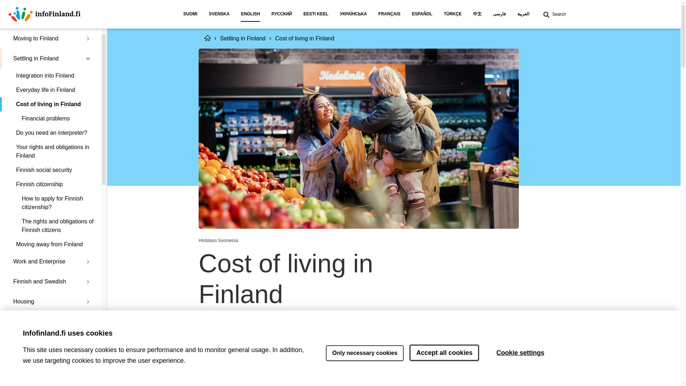 Image resolution: width=686 pixels, height=386 pixels. Describe the element at coordinates (88, 262) in the screenshot. I see `mainMenu.open` at that location.